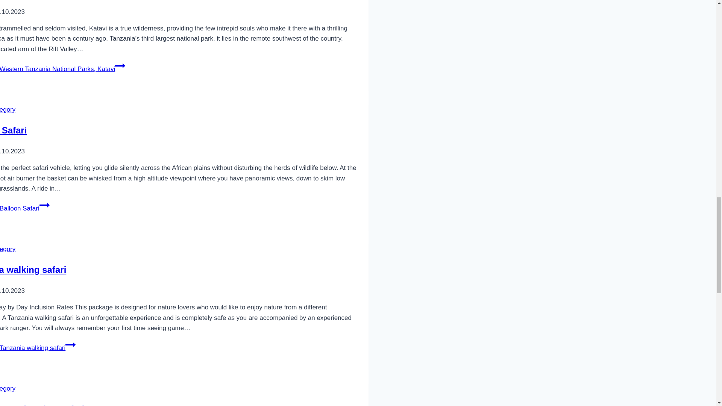 This screenshot has width=722, height=406. I want to click on Read More Balloon SafariContinue, so click(25, 208).